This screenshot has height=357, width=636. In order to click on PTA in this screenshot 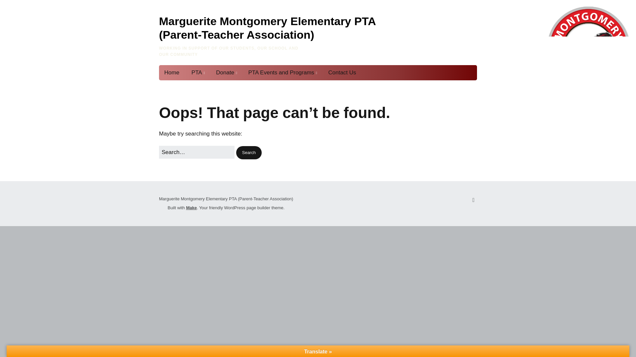, I will do `click(197, 73)`.